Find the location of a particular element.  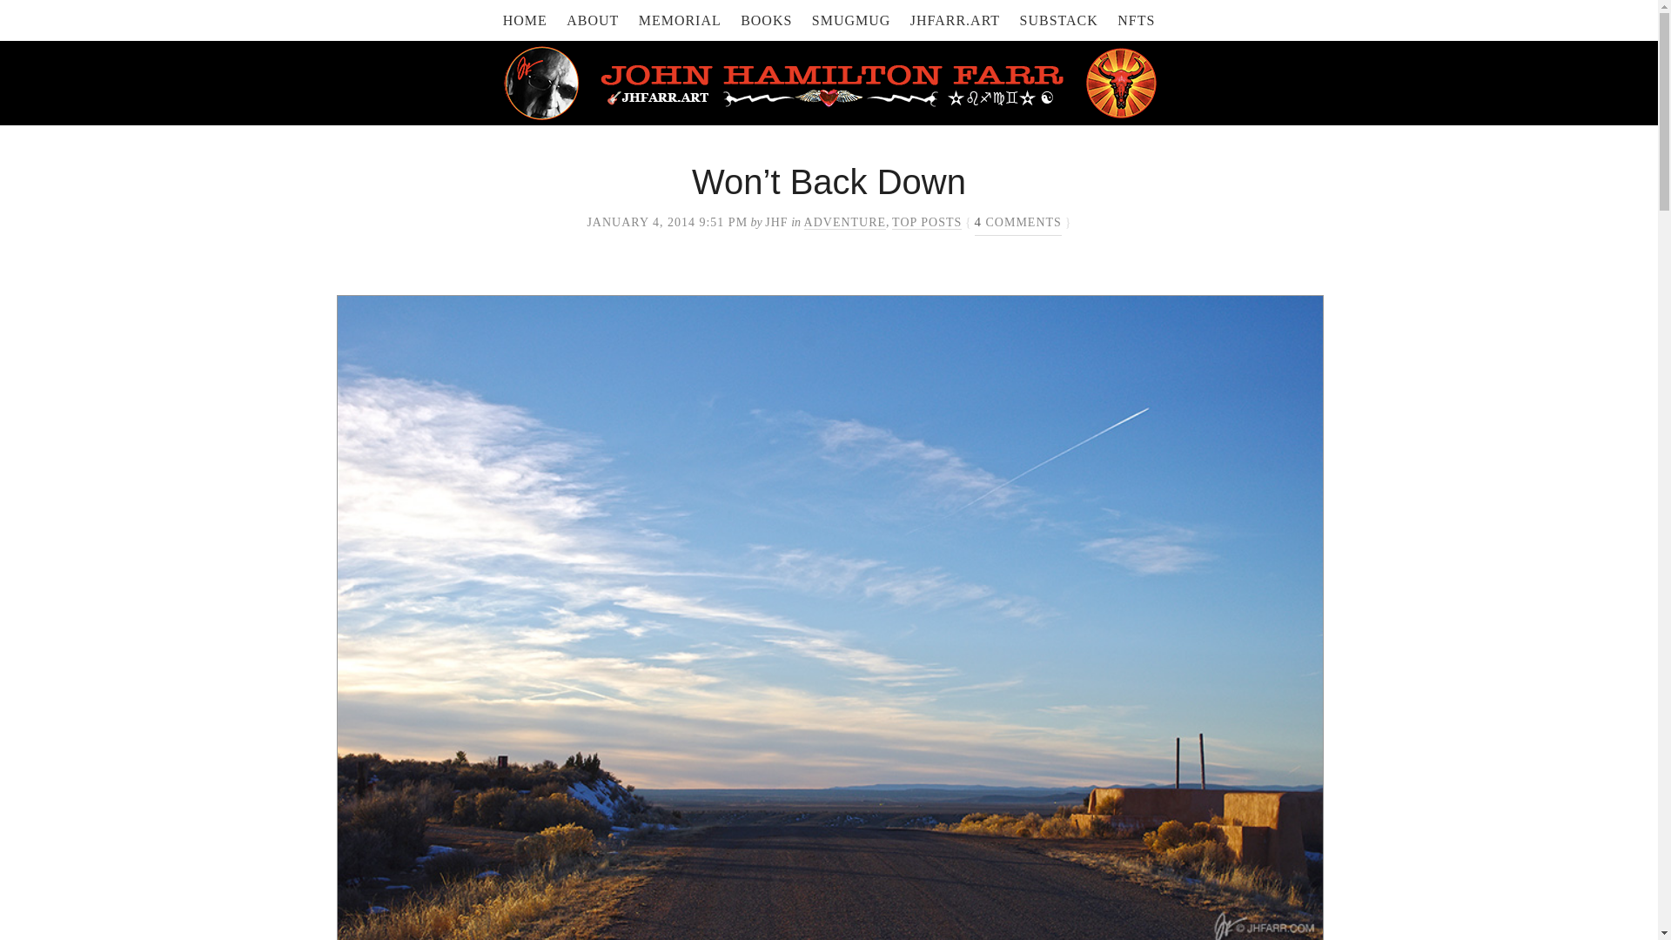

BOOKS is located at coordinates (766, 21).